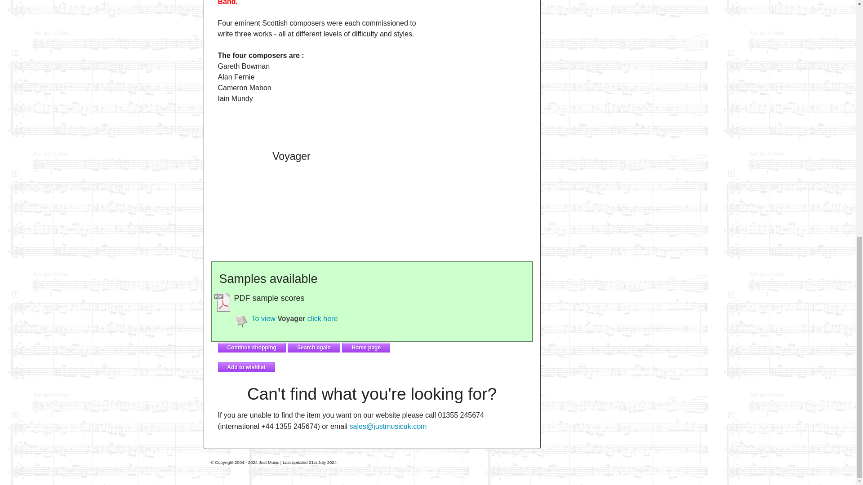 The height and width of the screenshot is (485, 863). I want to click on Home page, so click(366, 348).